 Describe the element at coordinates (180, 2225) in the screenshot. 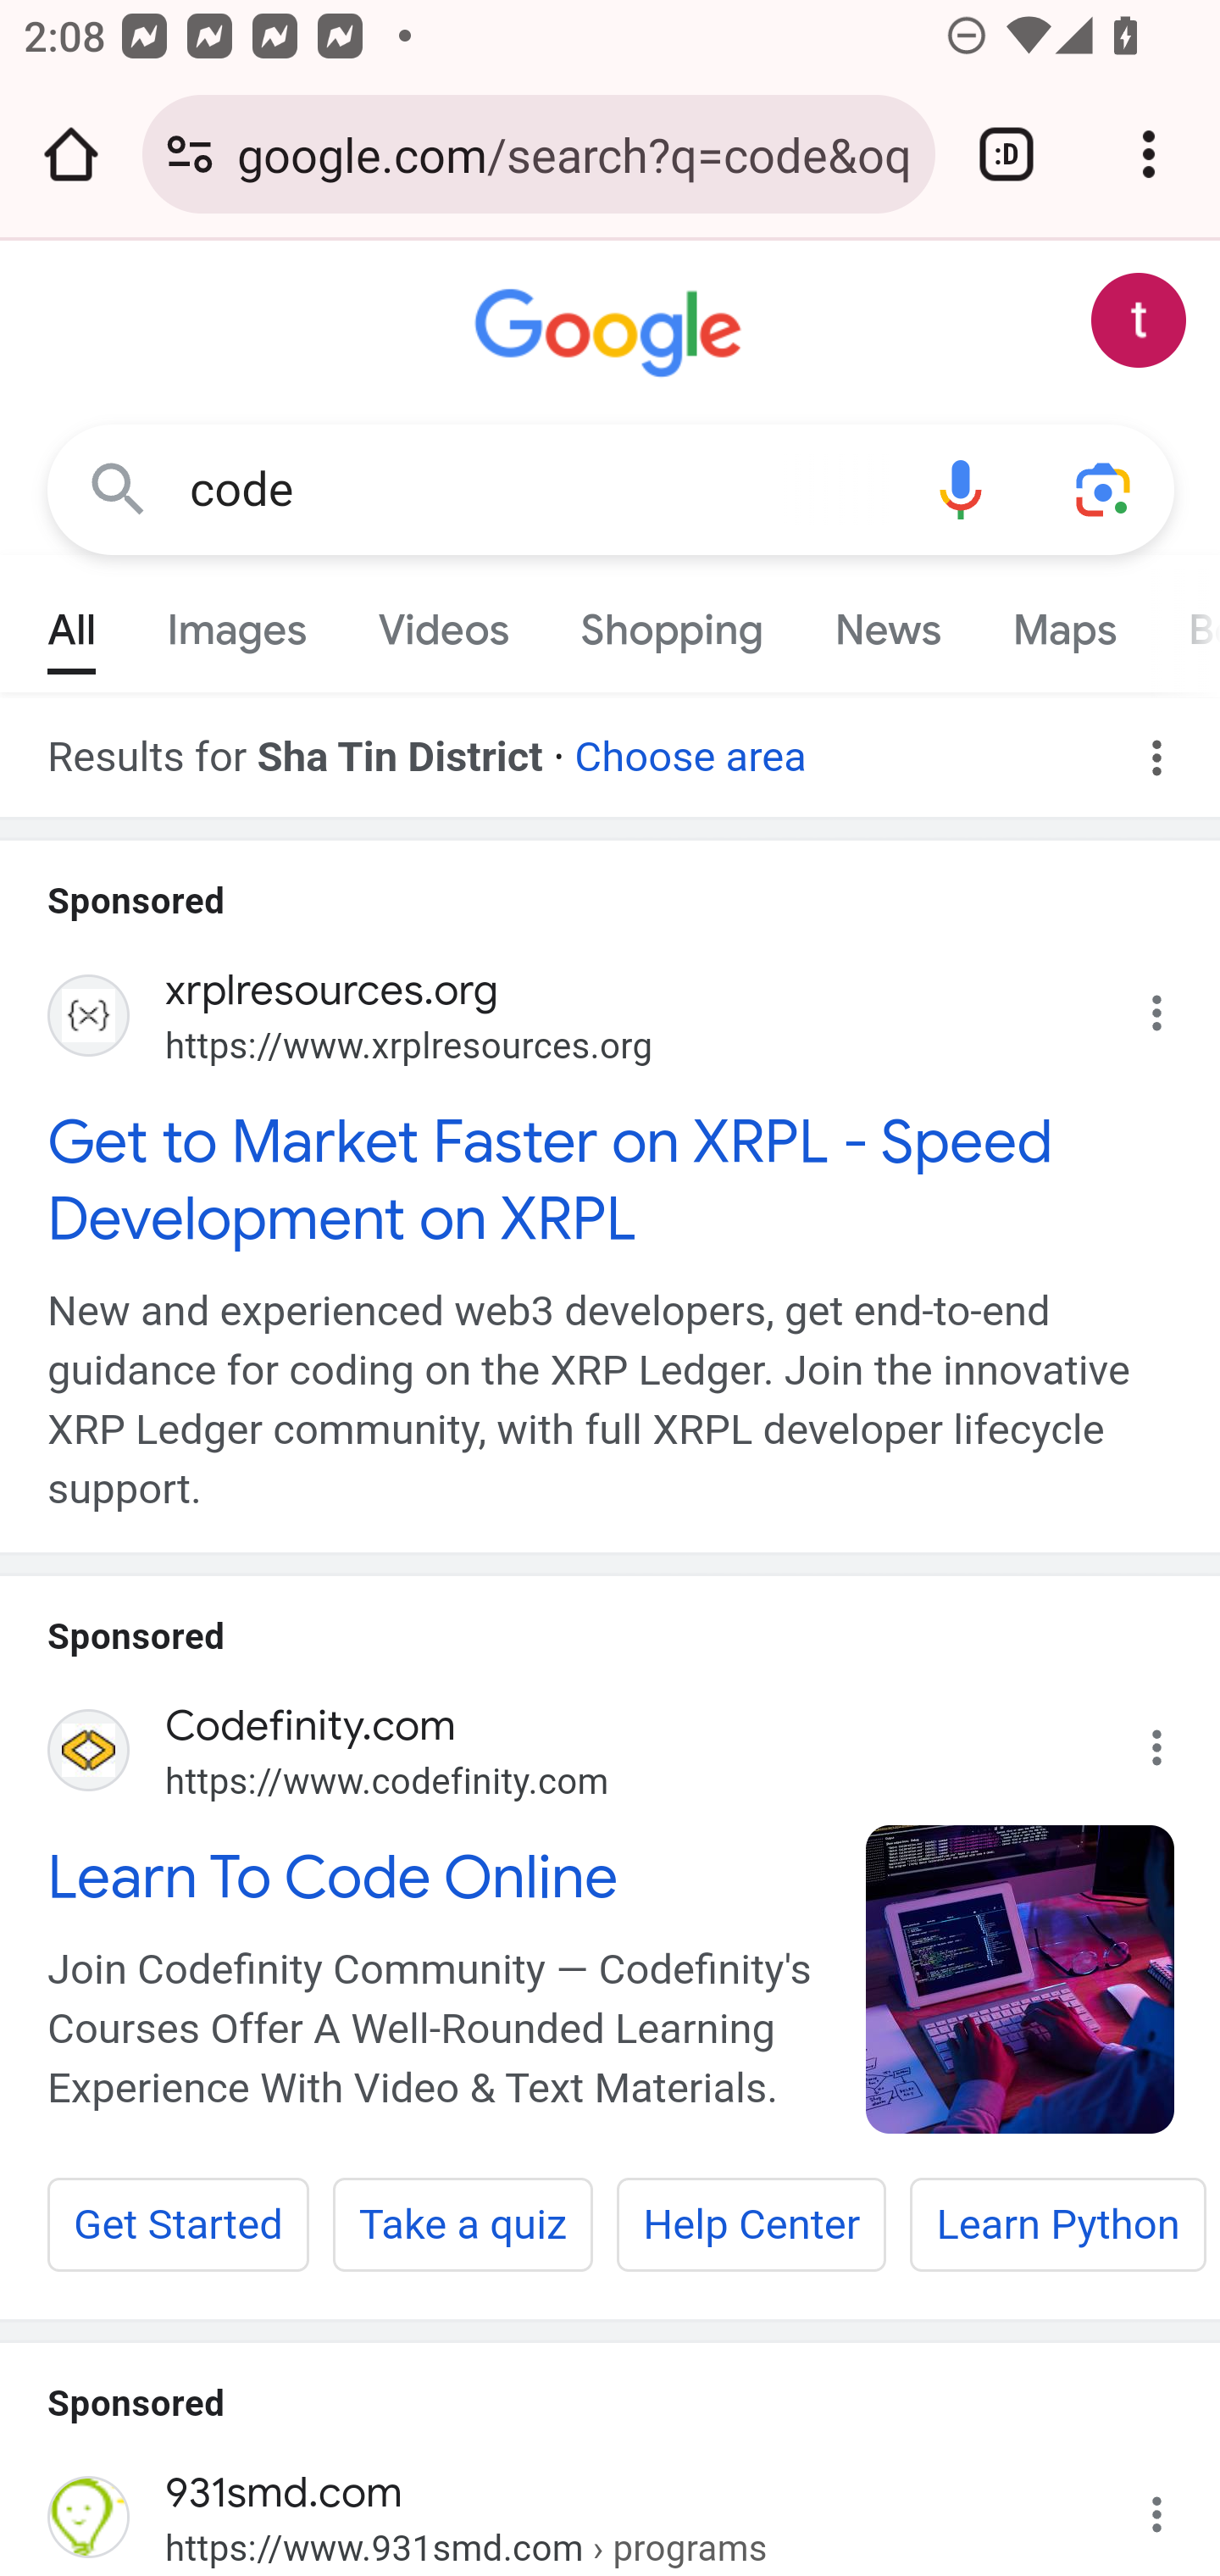

I see `Get Started` at that location.